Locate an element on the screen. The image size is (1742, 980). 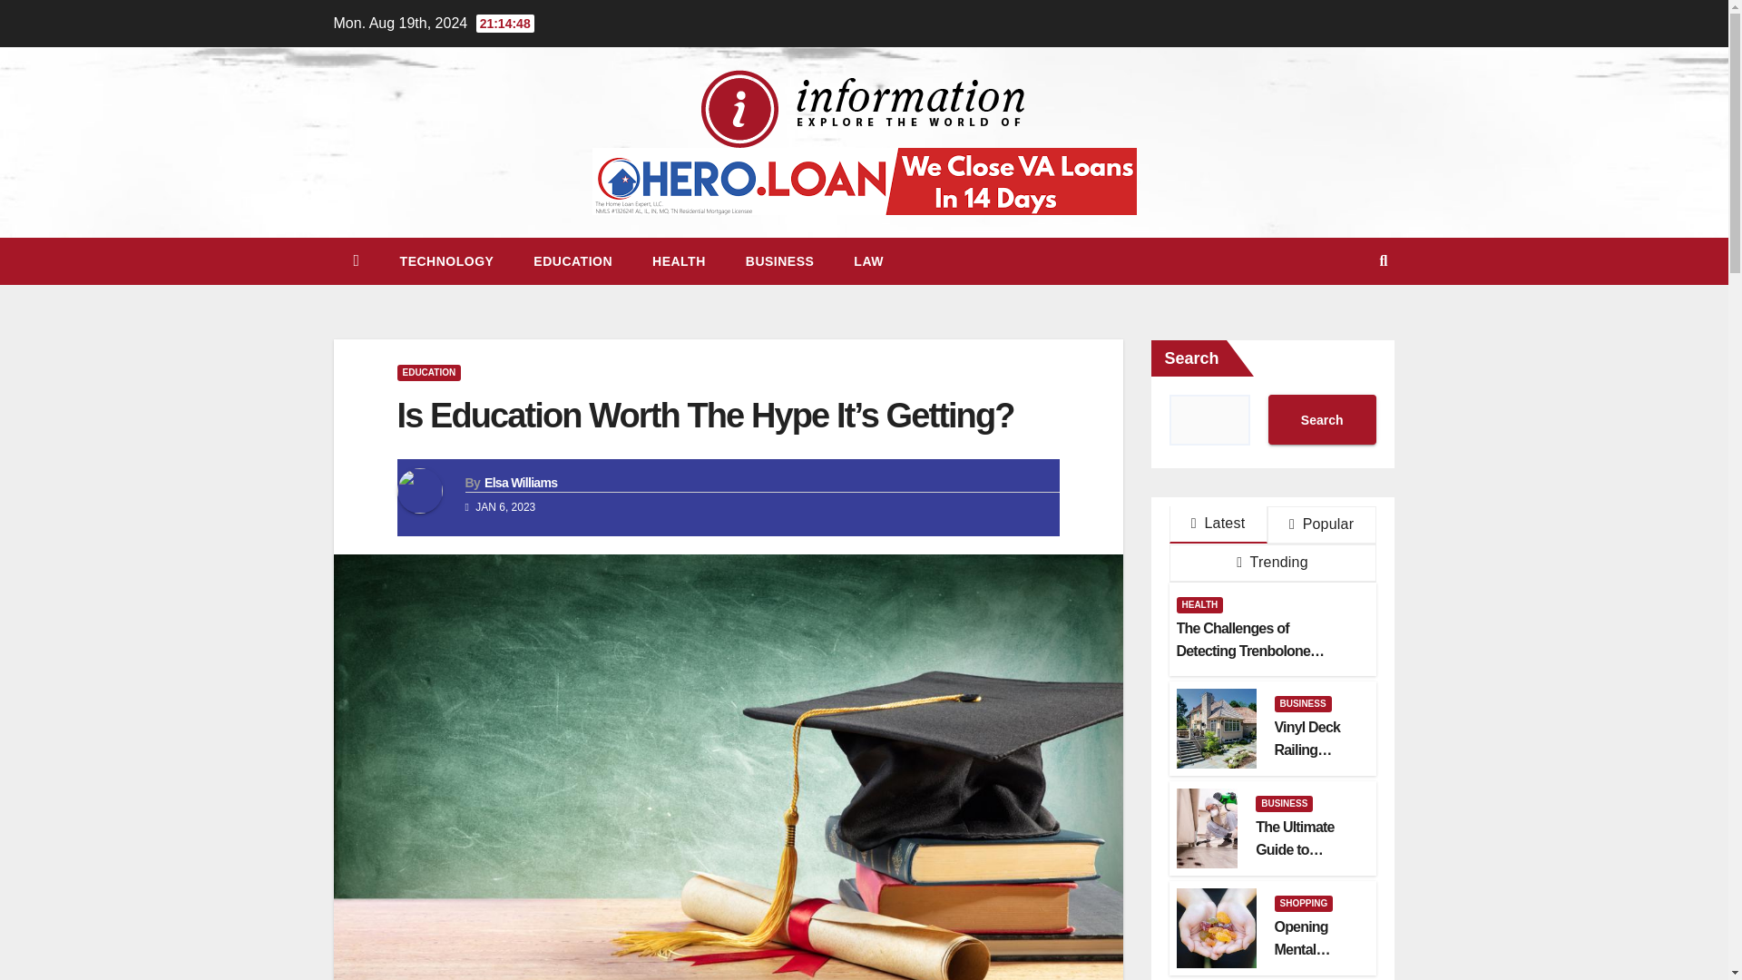
HEALTH is located at coordinates (679, 261).